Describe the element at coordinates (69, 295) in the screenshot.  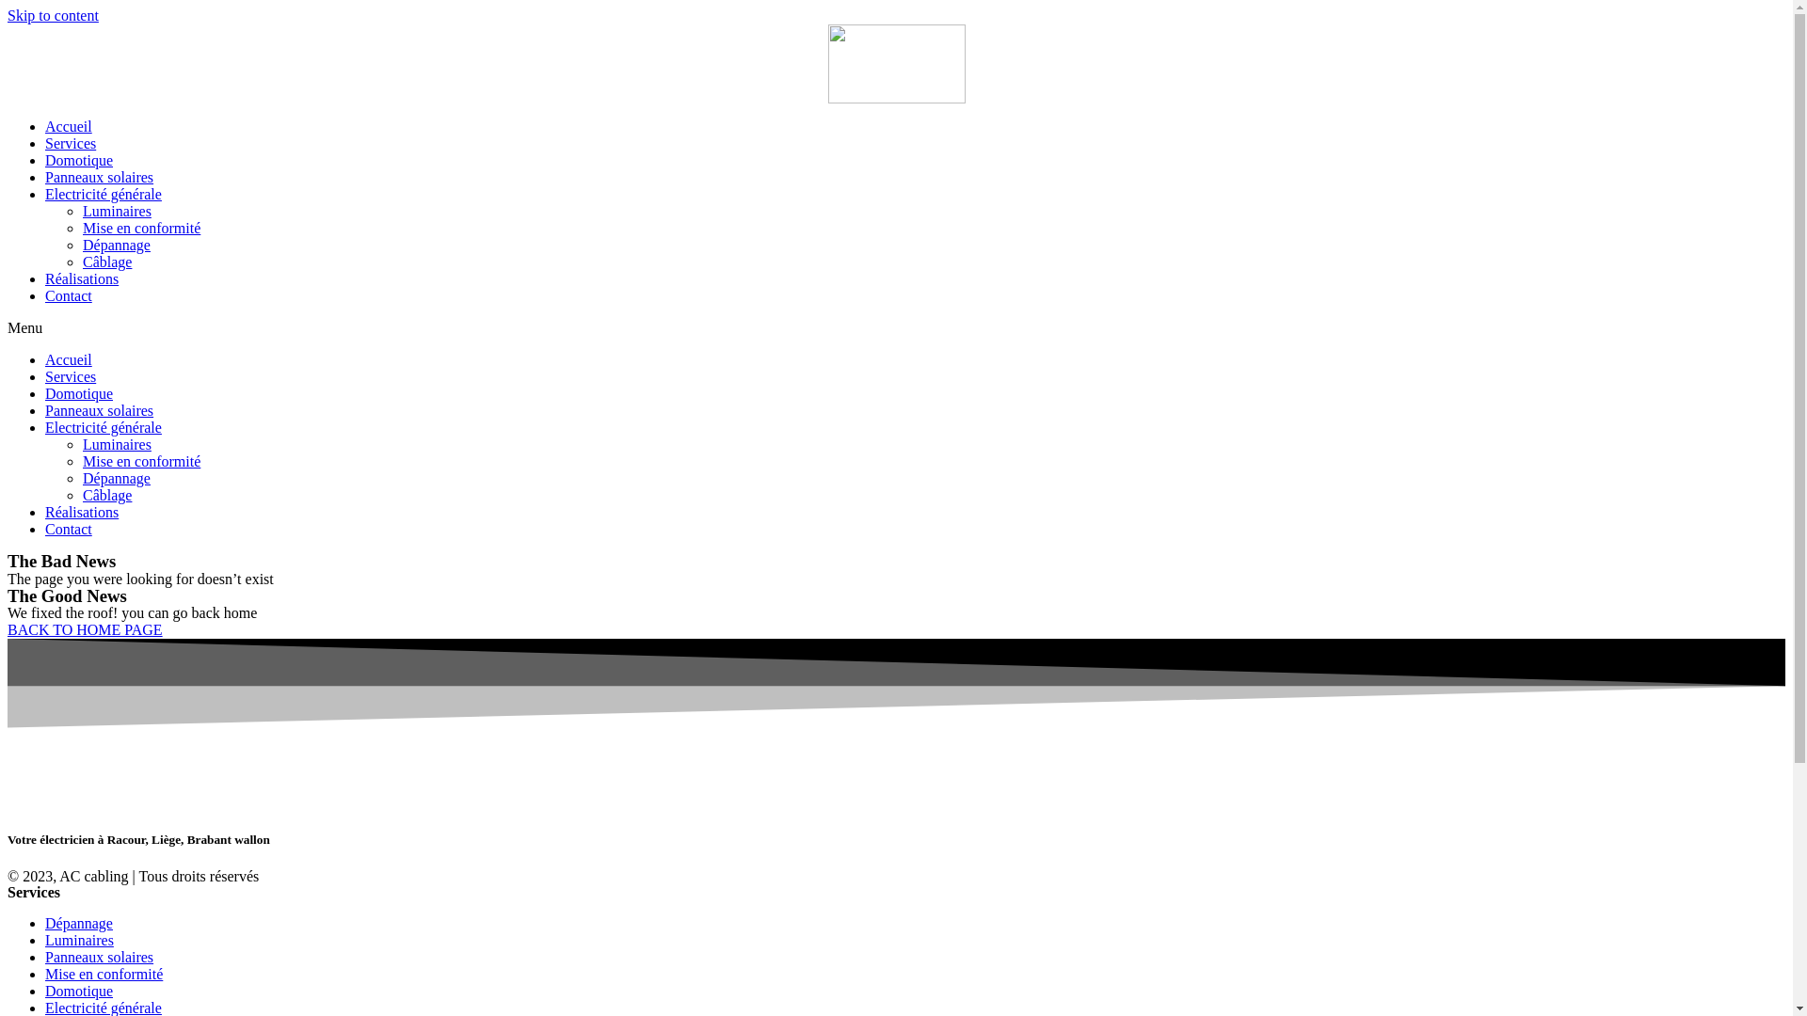
I see `Contact` at that location.